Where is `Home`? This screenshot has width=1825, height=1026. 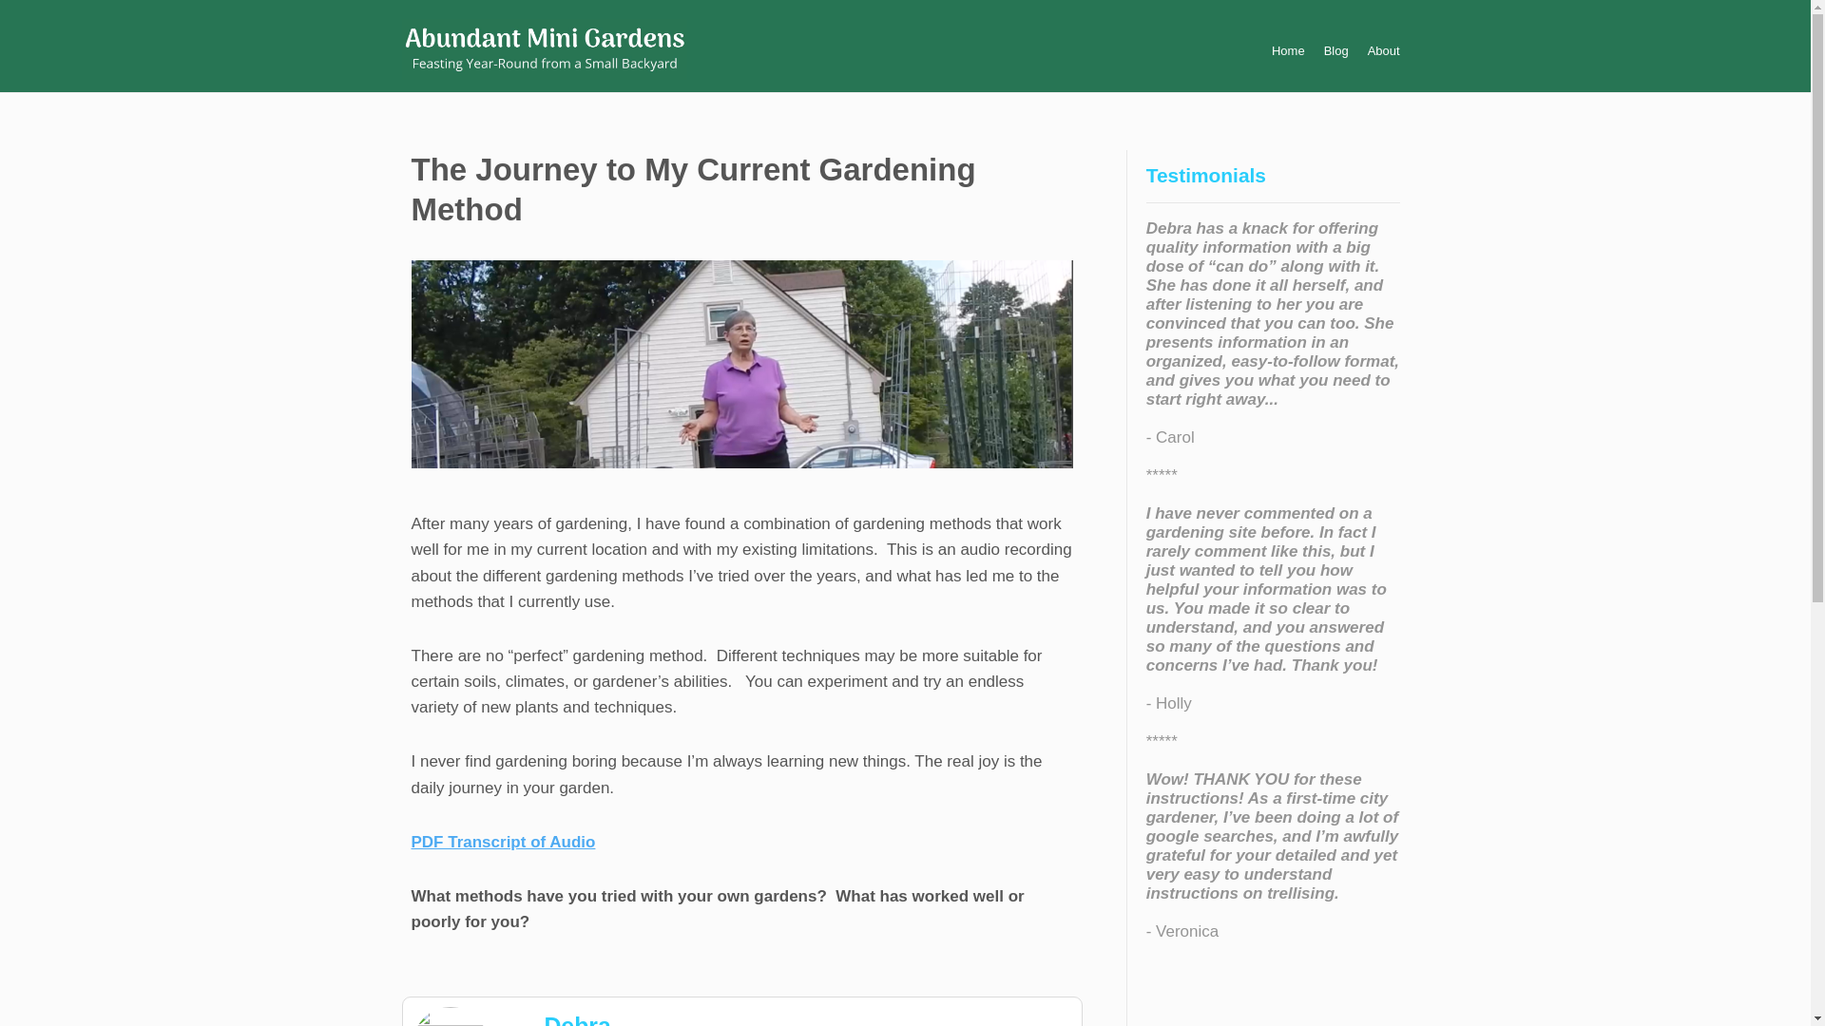 Home is located at coordinates (1288, 50).